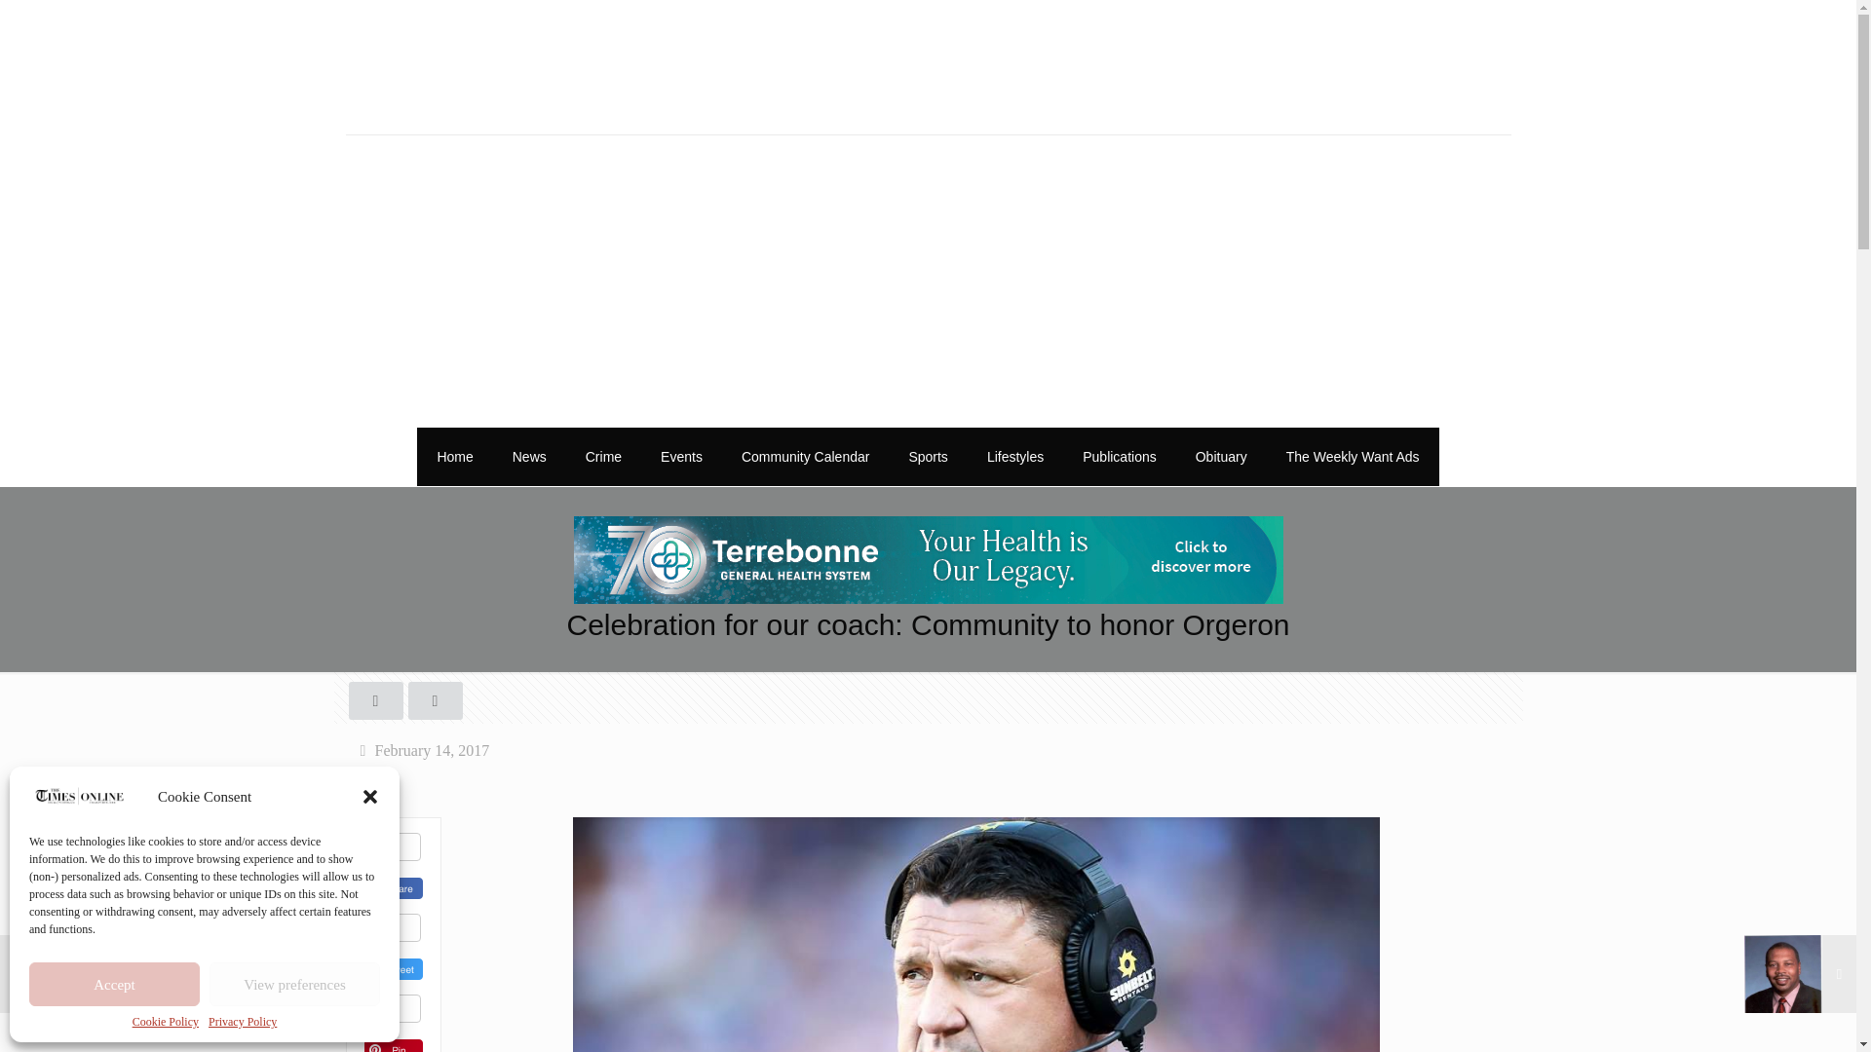 This screenshot has height=1052, width=1871. I want to click on Privacy Policy, so click(242, 1022).